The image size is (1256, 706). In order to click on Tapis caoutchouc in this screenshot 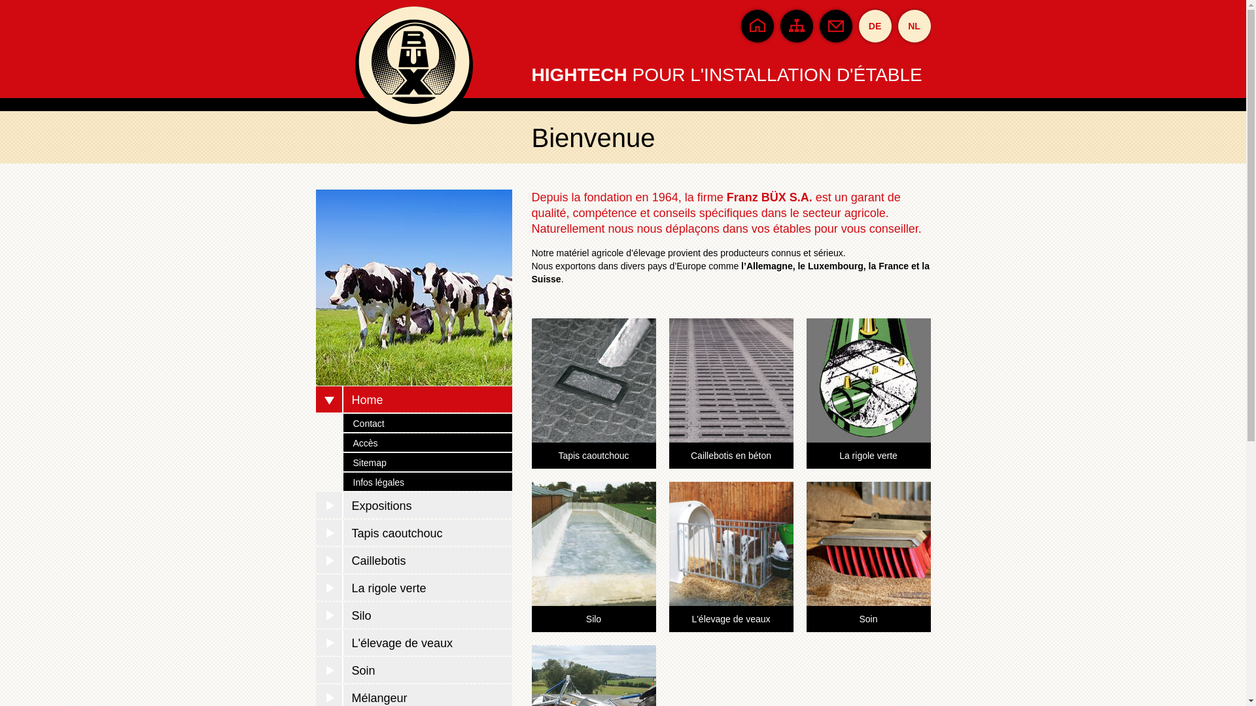, I will do `click(593, 456)`.